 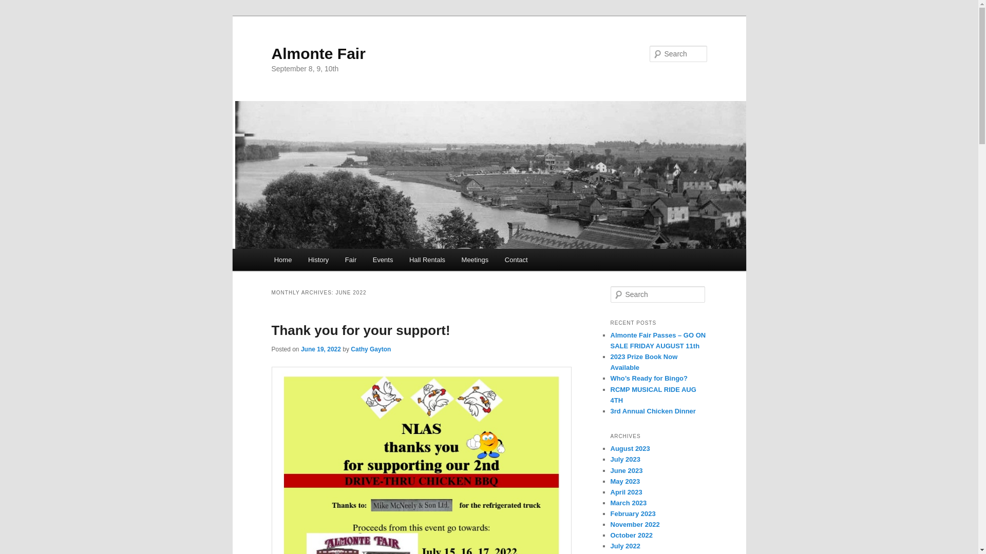 I want to click on May 2023, so click(x=625, y=481).